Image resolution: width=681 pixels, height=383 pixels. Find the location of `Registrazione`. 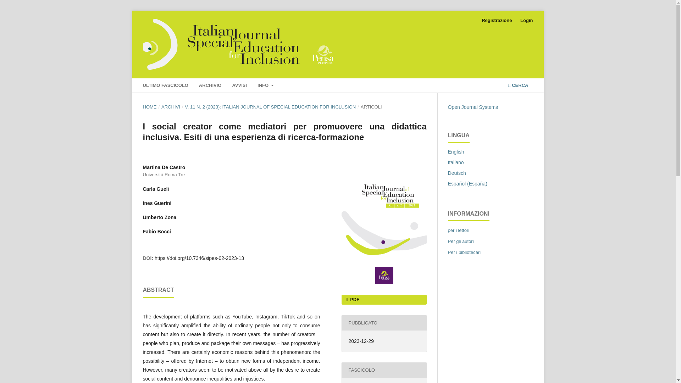

Registrazione is located at coordinates (497, 21).